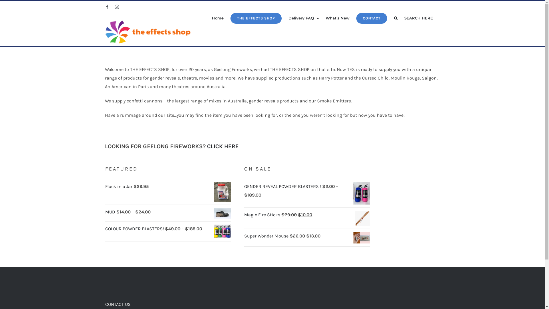 This screenshot has width=549, height=309. What do you see at coordinates (267, 236) in the screenshot?
I see `Super Wonder Mouse` at bounding box center [267, 236].